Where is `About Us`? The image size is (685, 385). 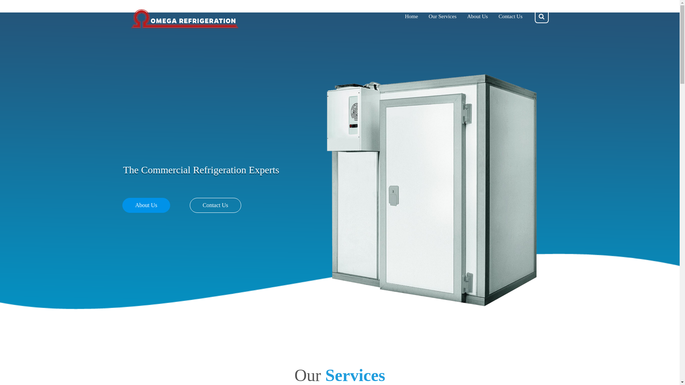
About Us is located at coordinates (478, 16).